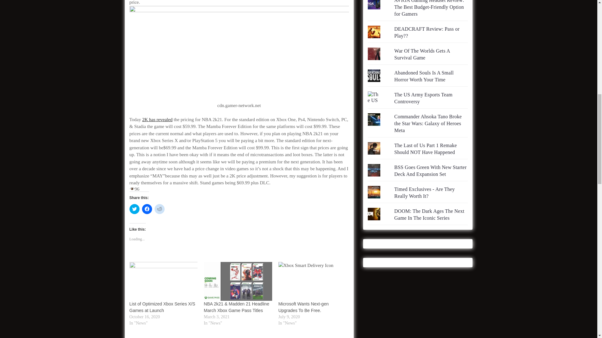 Image resolution: width=602 pixels, height=338 pixels. What do you see at coordinates (304, 307) in the screenshot?
I see `Microsoft Wants Next-gen Upgrades To Be Free.` at bounding box center [304, 307].